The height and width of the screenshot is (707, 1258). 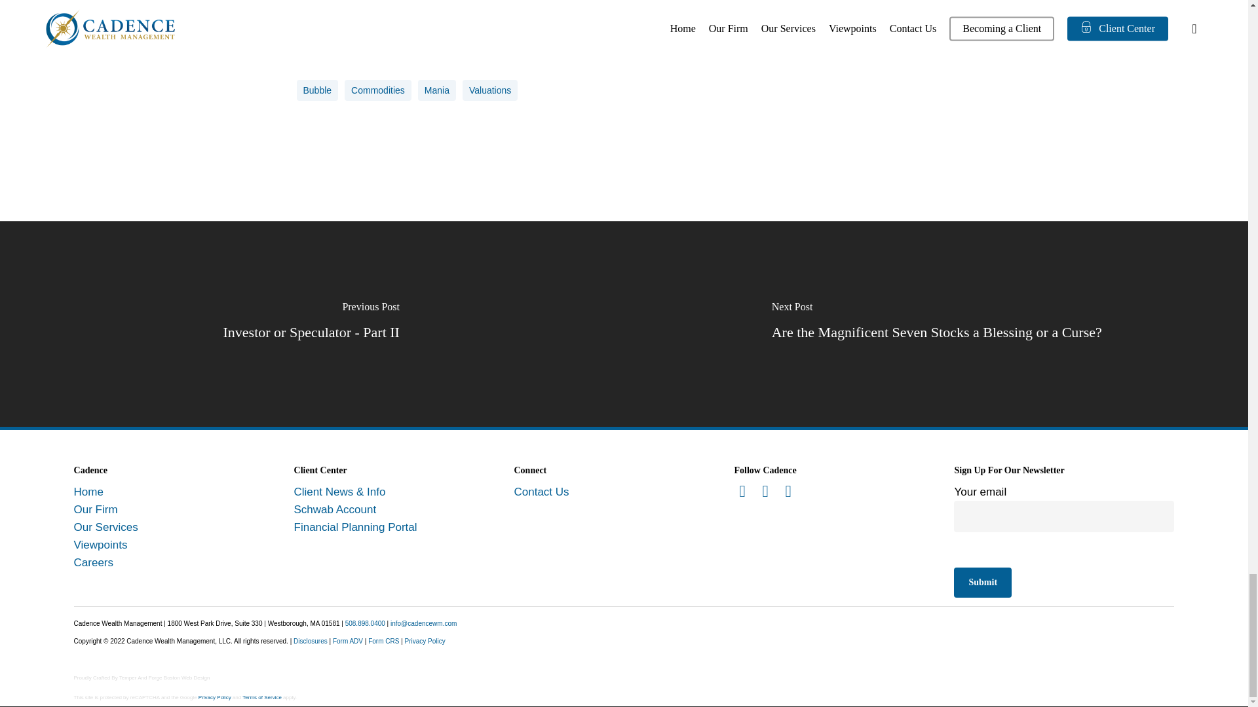 I want to click on Valuations, so click(x=490, y=90).